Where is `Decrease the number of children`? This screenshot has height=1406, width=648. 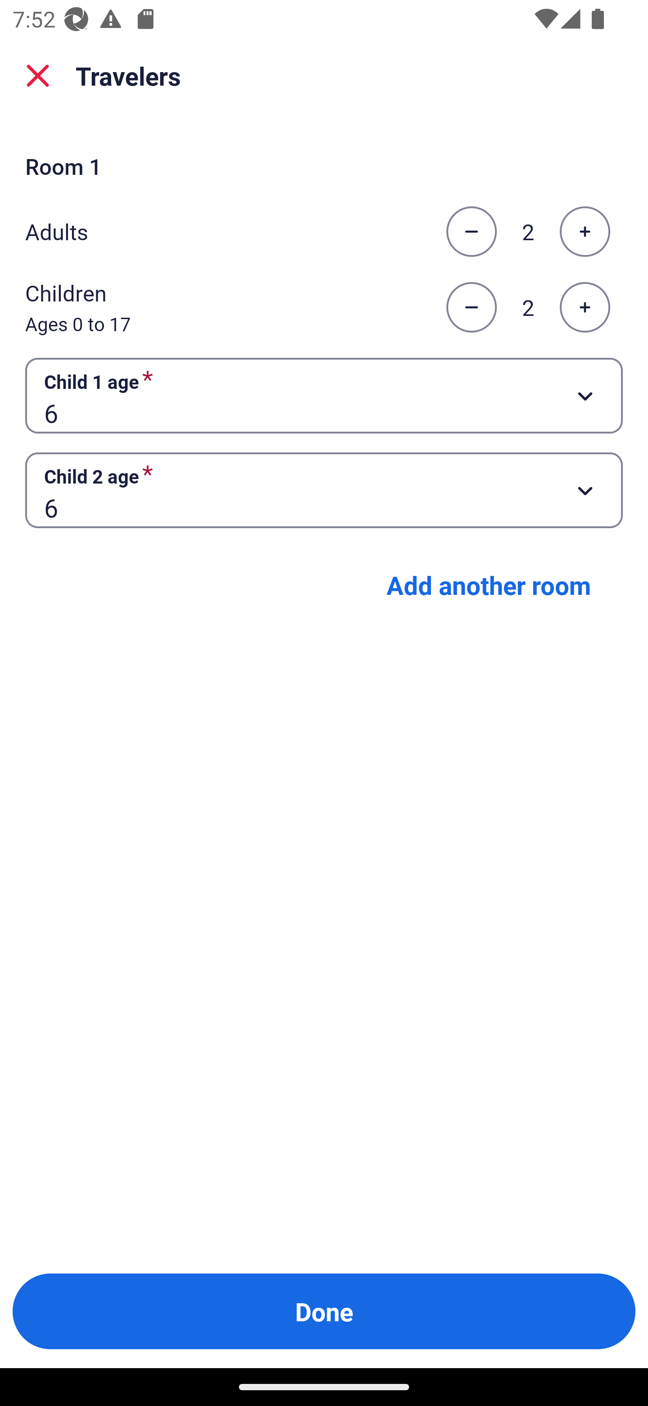
Decrease the number of children is located at coordinates (471, 308).